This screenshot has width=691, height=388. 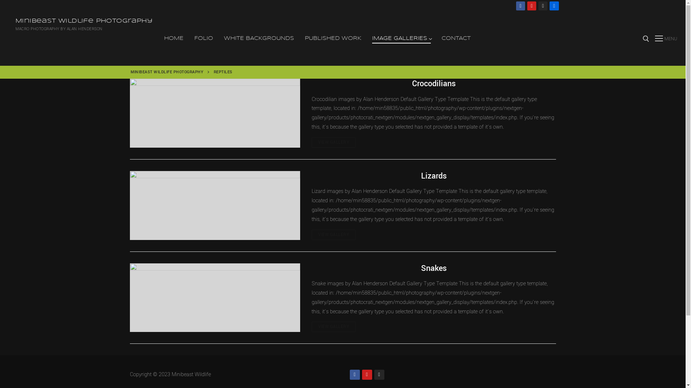 I want to click on Minibeast Wildlife Photography, so click(x=84, y=21).